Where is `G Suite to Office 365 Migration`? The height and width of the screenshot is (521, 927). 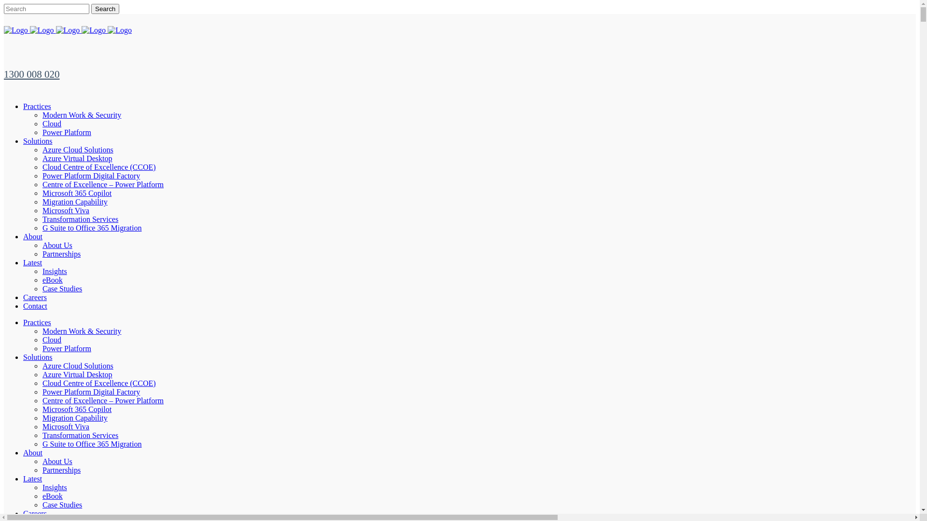
G Suite to Office 365 Migration is located at coordinates (92, 228).